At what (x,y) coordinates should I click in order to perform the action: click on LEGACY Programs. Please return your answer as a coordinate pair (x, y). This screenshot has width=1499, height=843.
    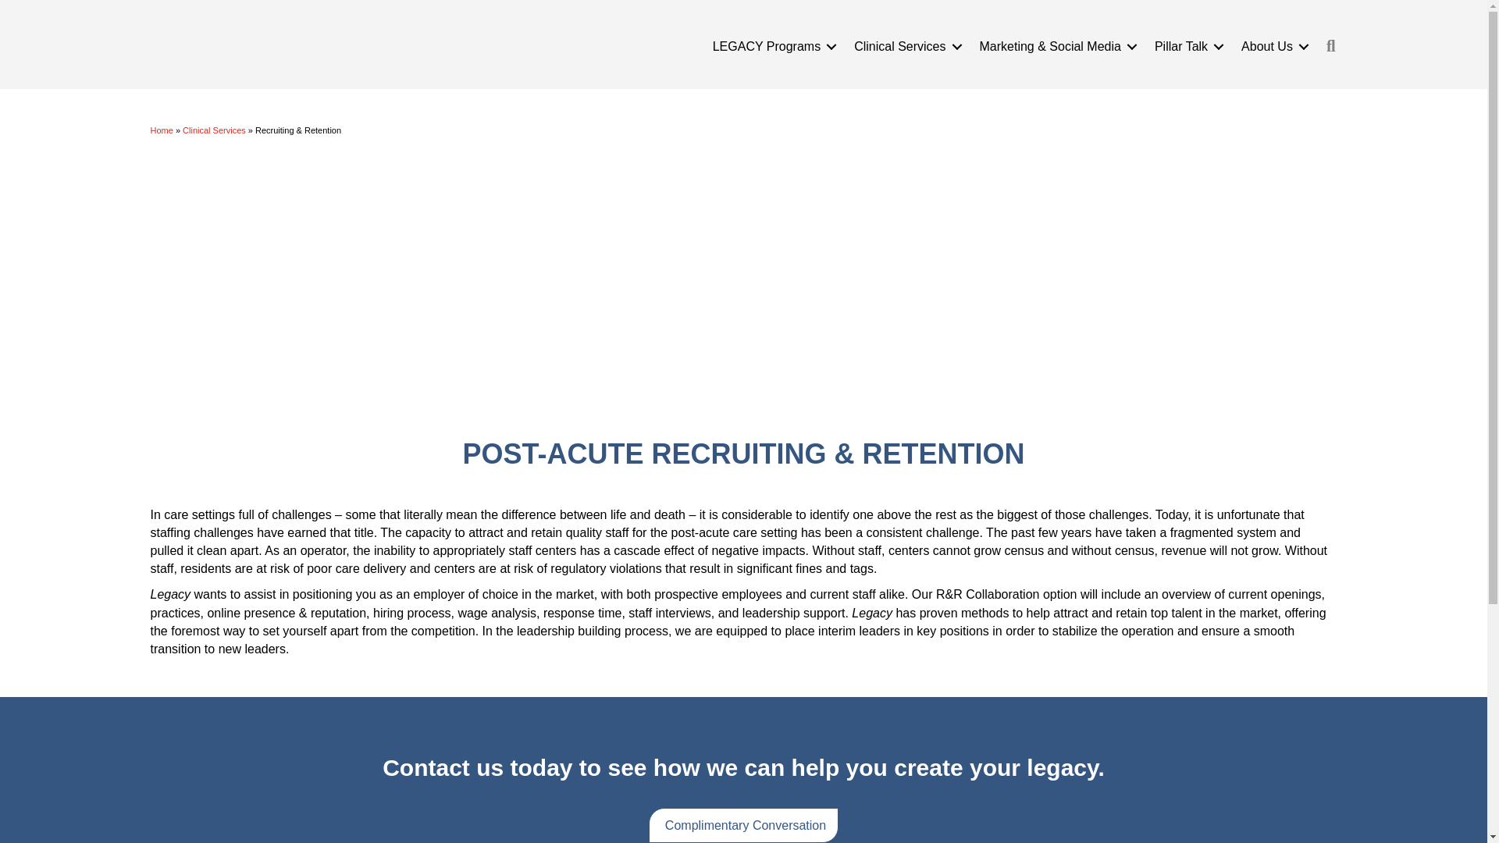
    Looking at the image, I should click on (771, 47).